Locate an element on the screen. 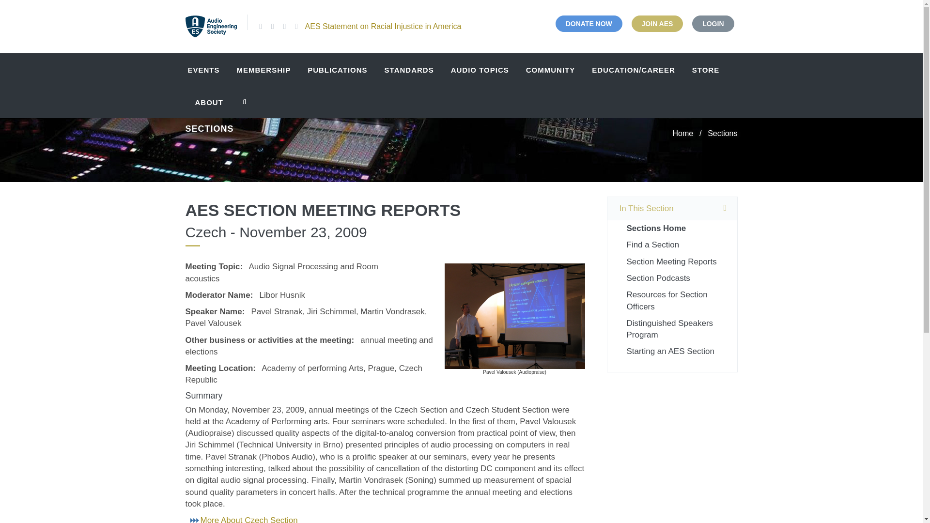 This screenshot has height=523, width=930. DONATE NOW is located at coordinates (589, 23).